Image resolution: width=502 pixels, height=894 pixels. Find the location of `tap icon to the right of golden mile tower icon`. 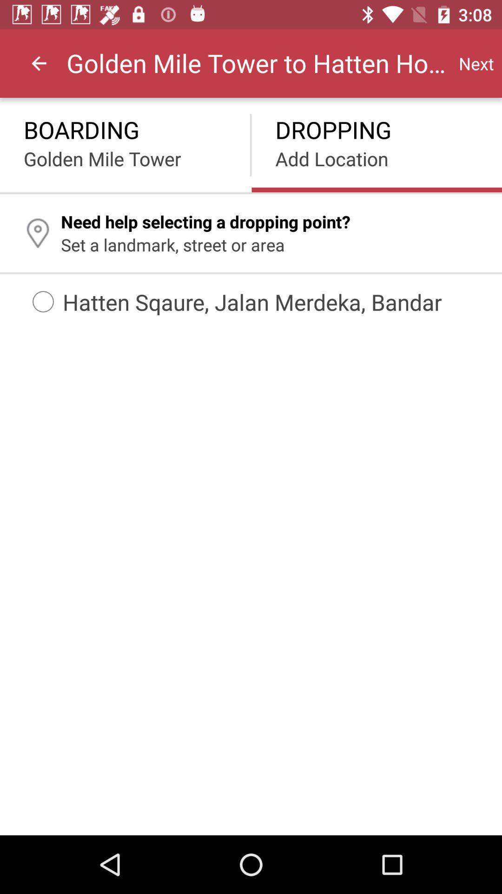

tap icon to the right of golden mile tower icon is located at coordinates (476, 63).